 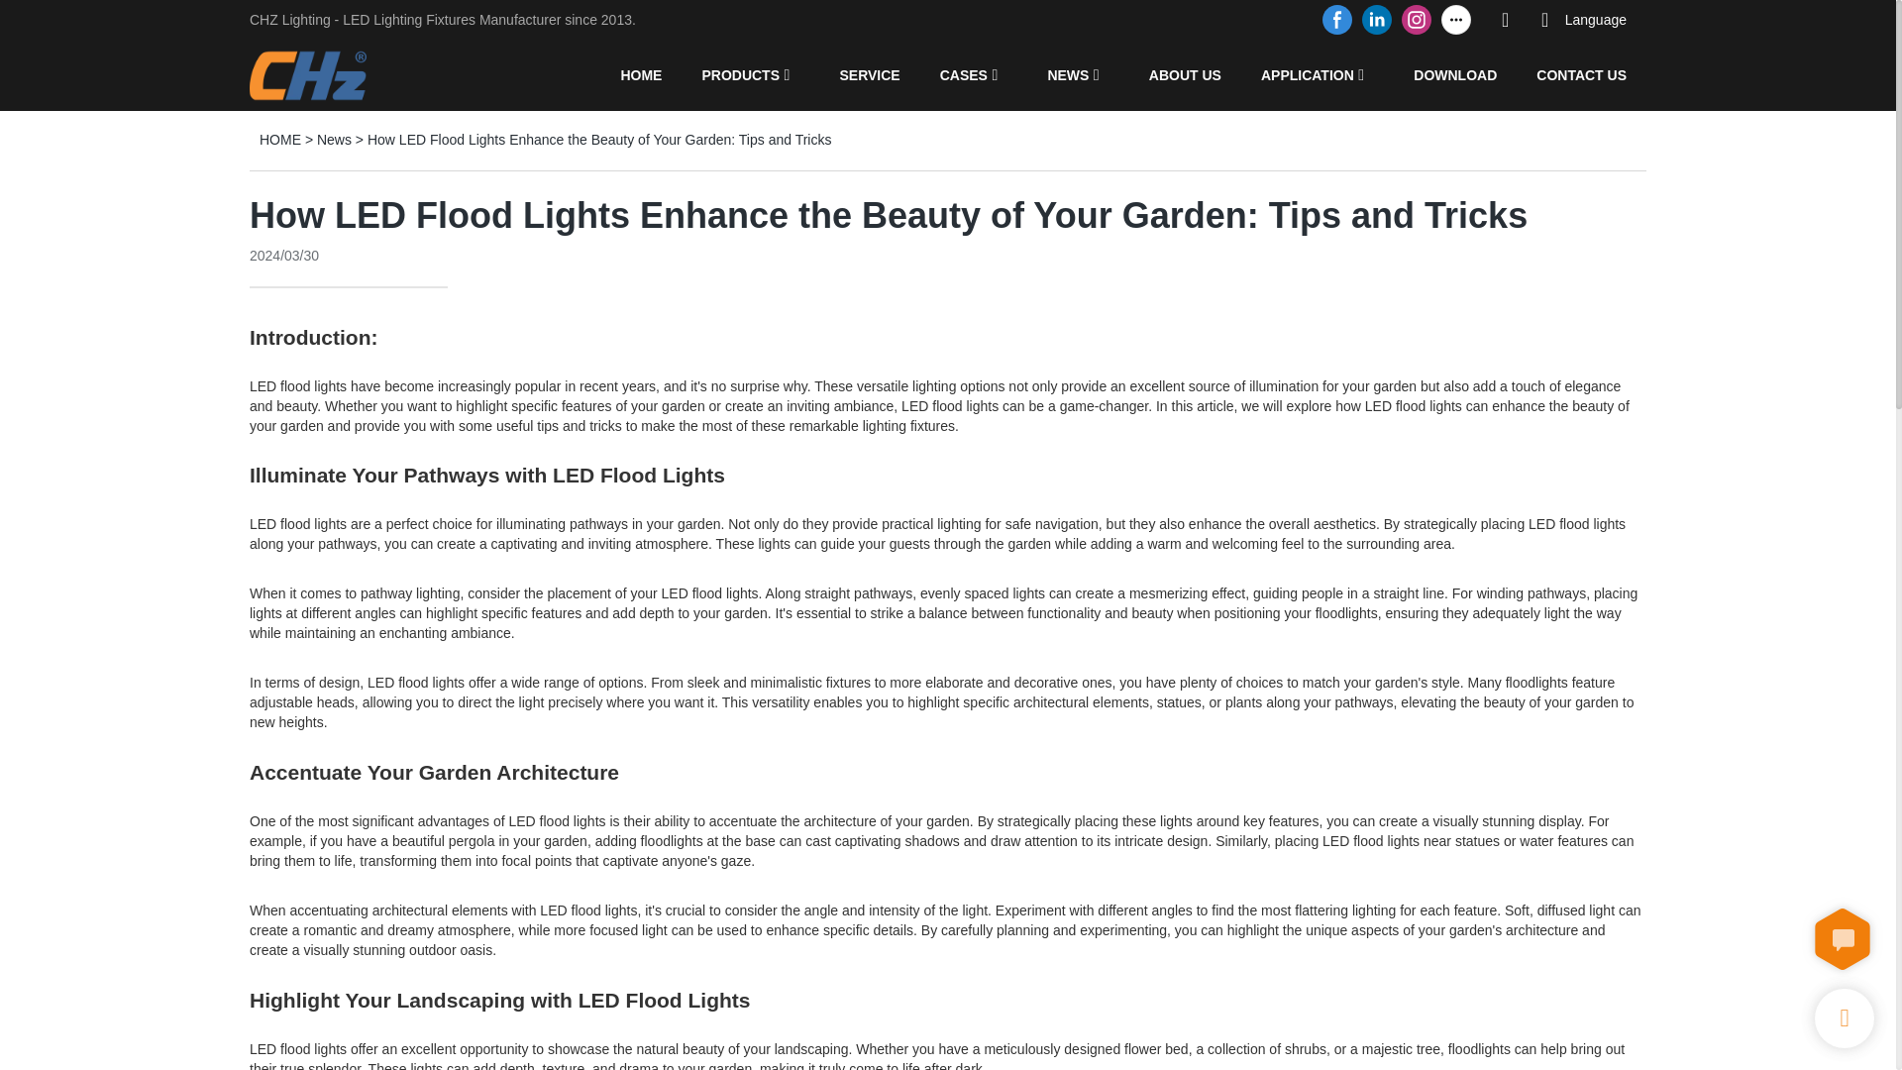 What do you see at coordinates (869, 74) in the screenshot?
I see `SERVICE` at bounding box center [869, 74].